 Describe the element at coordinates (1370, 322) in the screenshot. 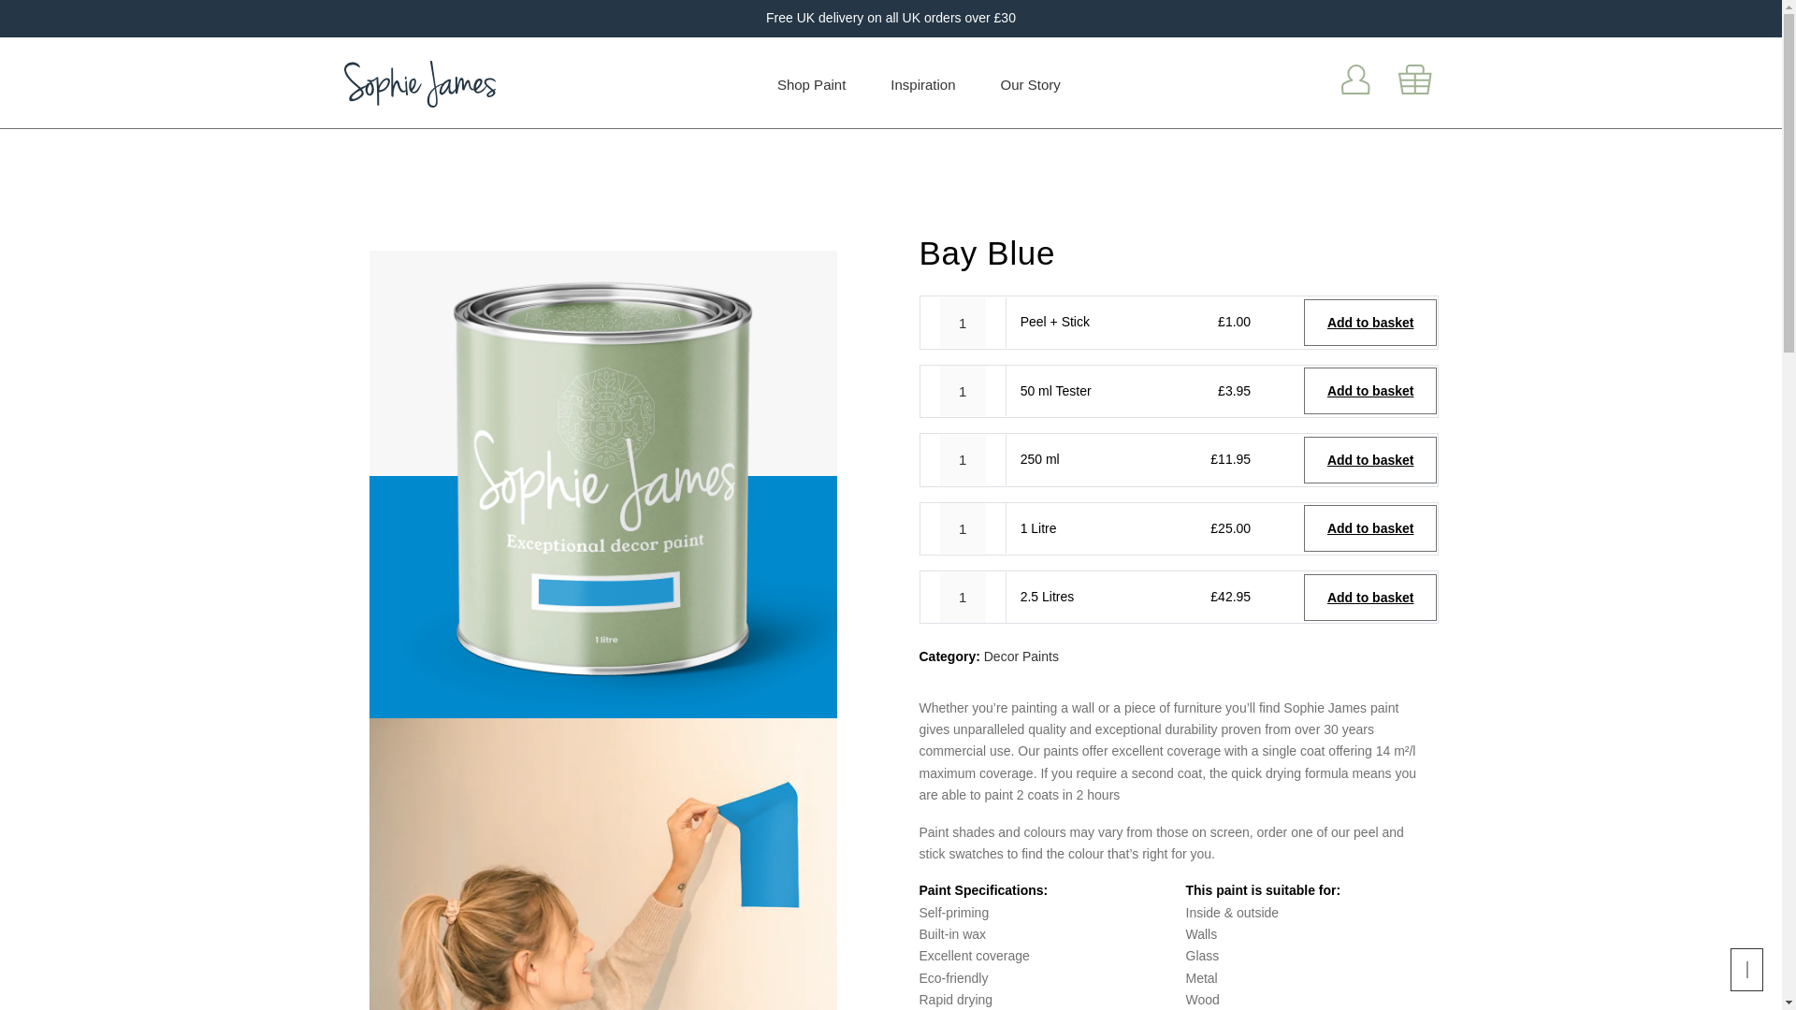

I see `Add to basket` at that location.